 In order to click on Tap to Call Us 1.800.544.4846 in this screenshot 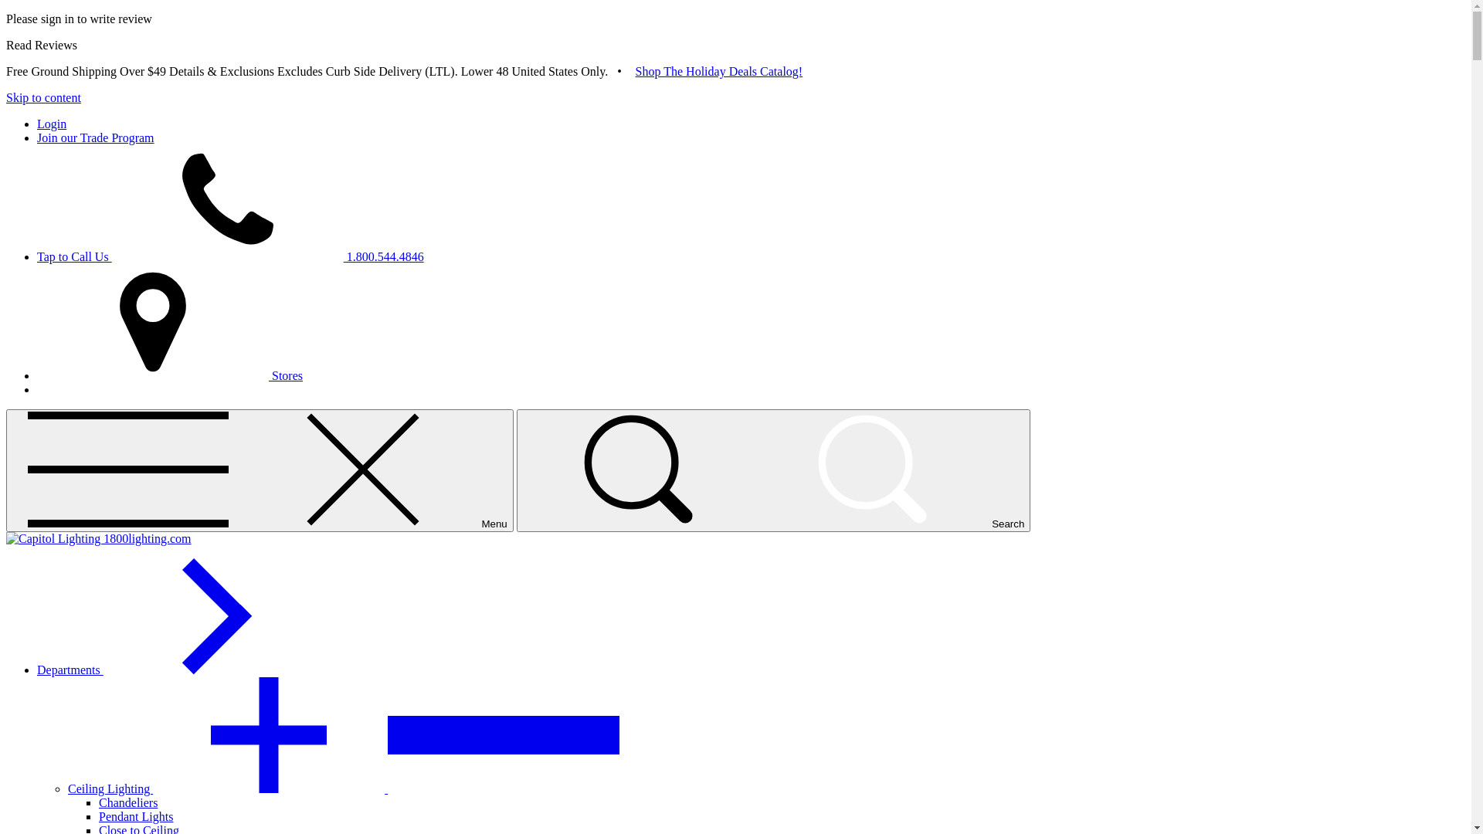, I will do `click(230, 256)`.